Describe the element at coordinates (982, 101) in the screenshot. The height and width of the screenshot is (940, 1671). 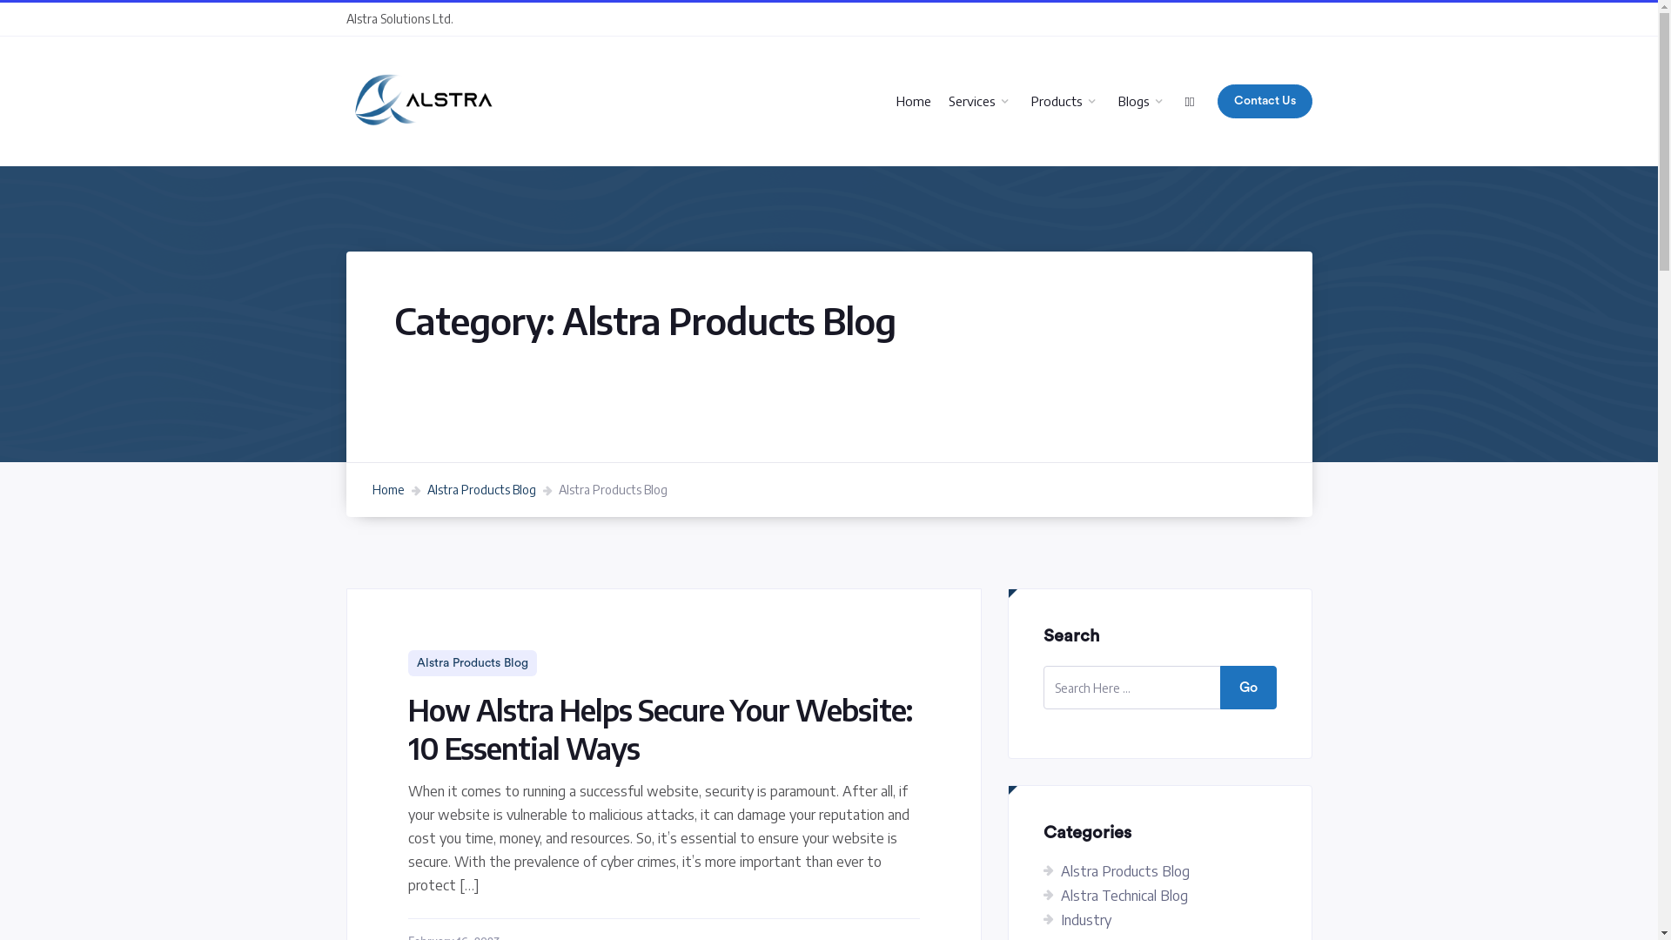
I see `Services` at that location.